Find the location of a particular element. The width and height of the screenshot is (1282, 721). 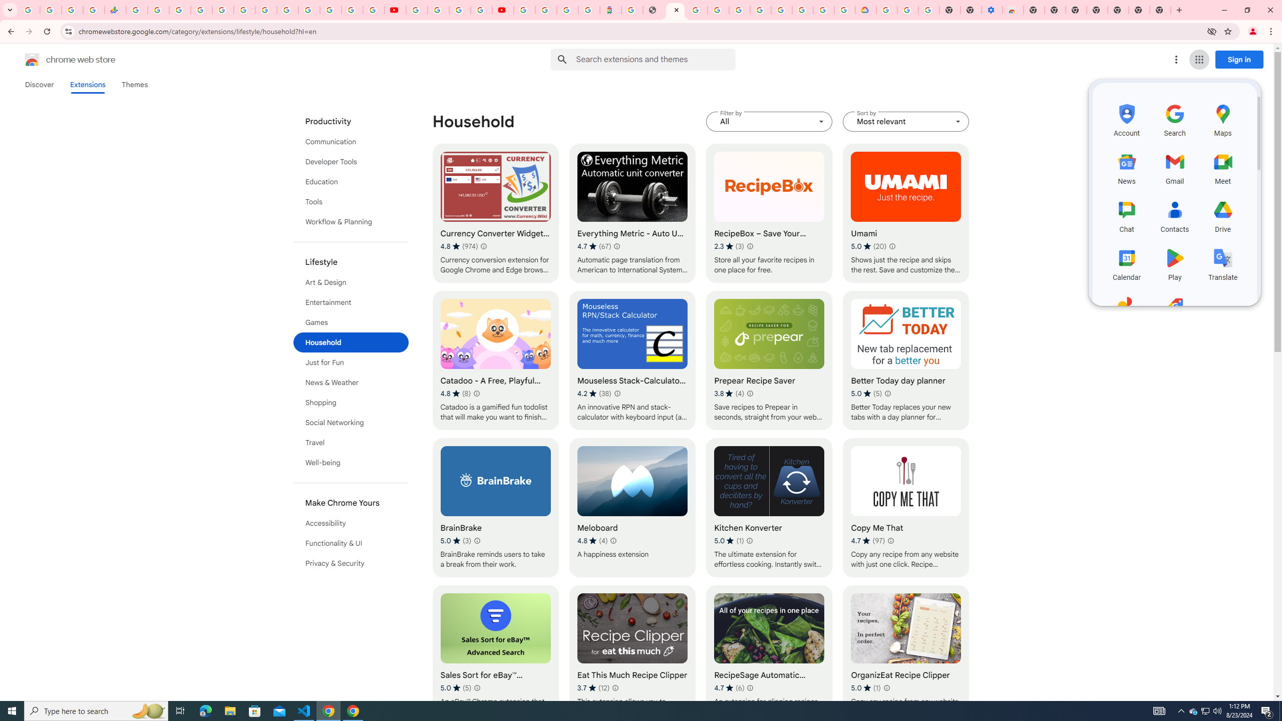

Currency Converter Widget - Exchange Rates is located at coordinates (495, 213).